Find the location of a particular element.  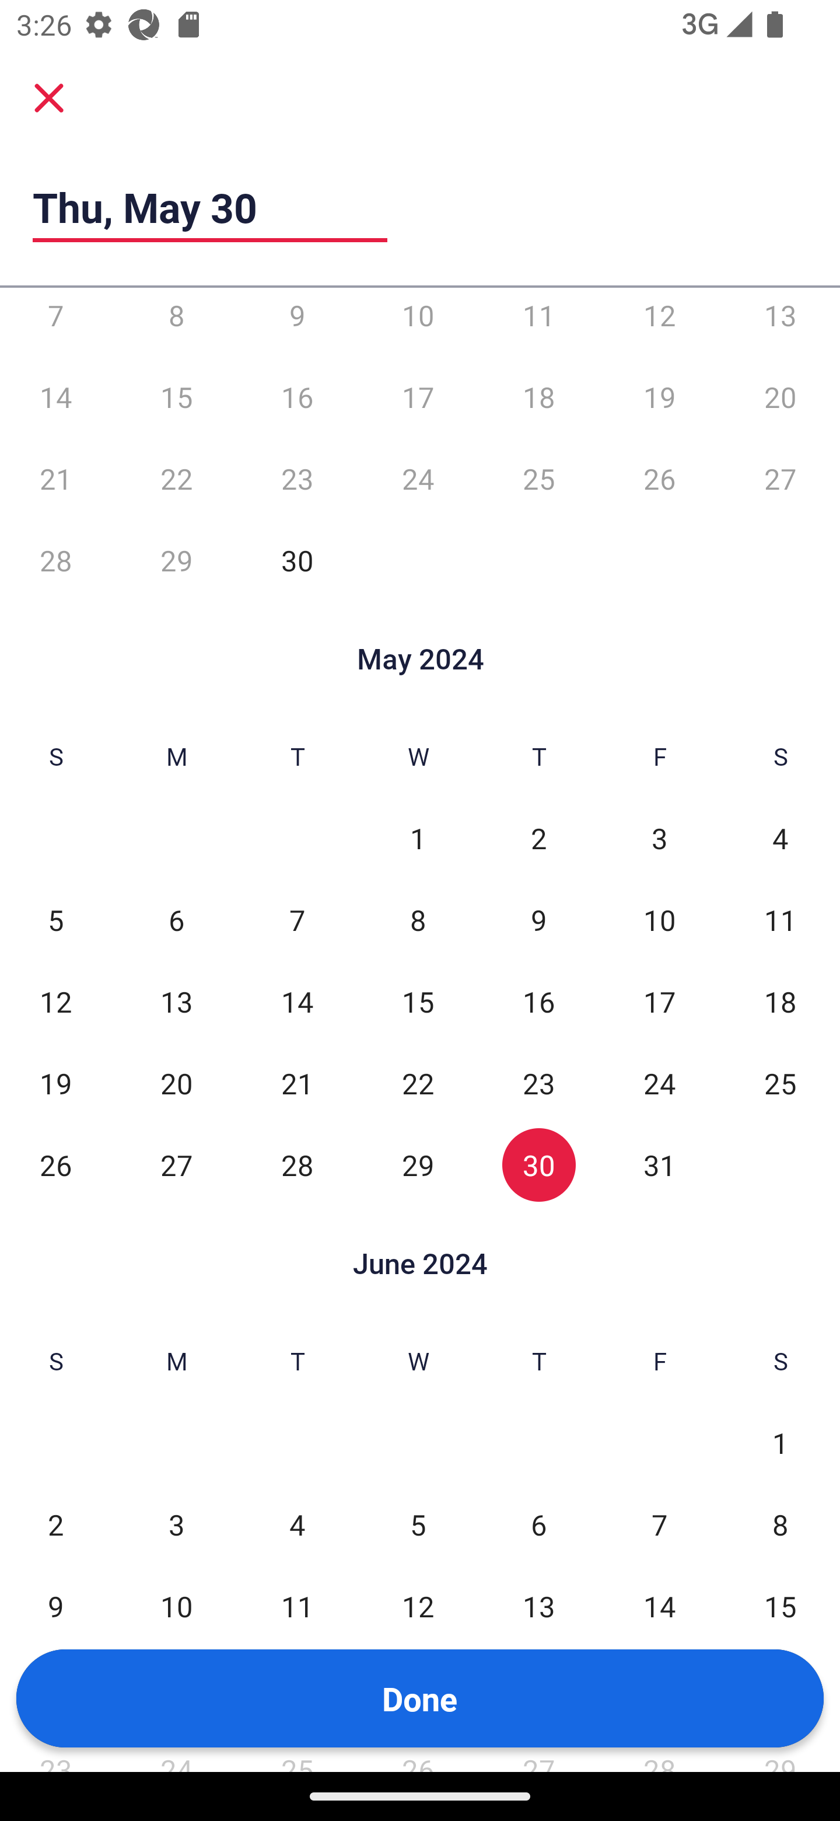

26 Fri, Apr 26, Not Selected is located at coordinates (659, 477).